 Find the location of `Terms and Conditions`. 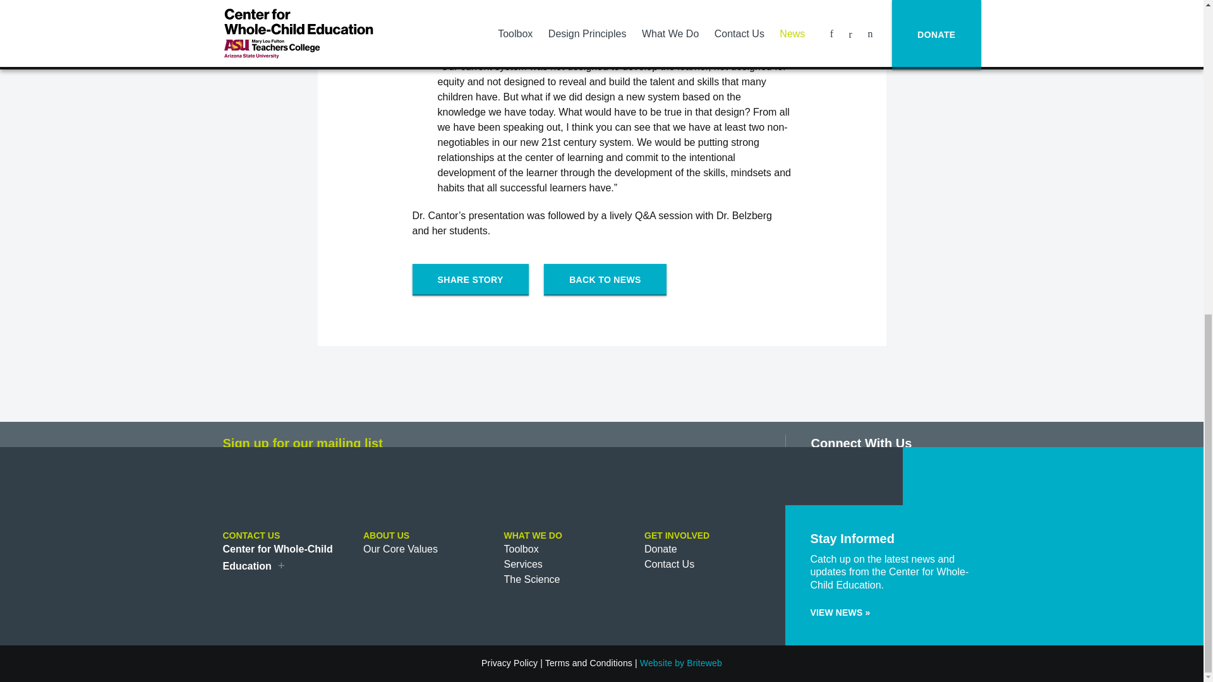

Terms and Conditions is located at coordinates (588, 663).